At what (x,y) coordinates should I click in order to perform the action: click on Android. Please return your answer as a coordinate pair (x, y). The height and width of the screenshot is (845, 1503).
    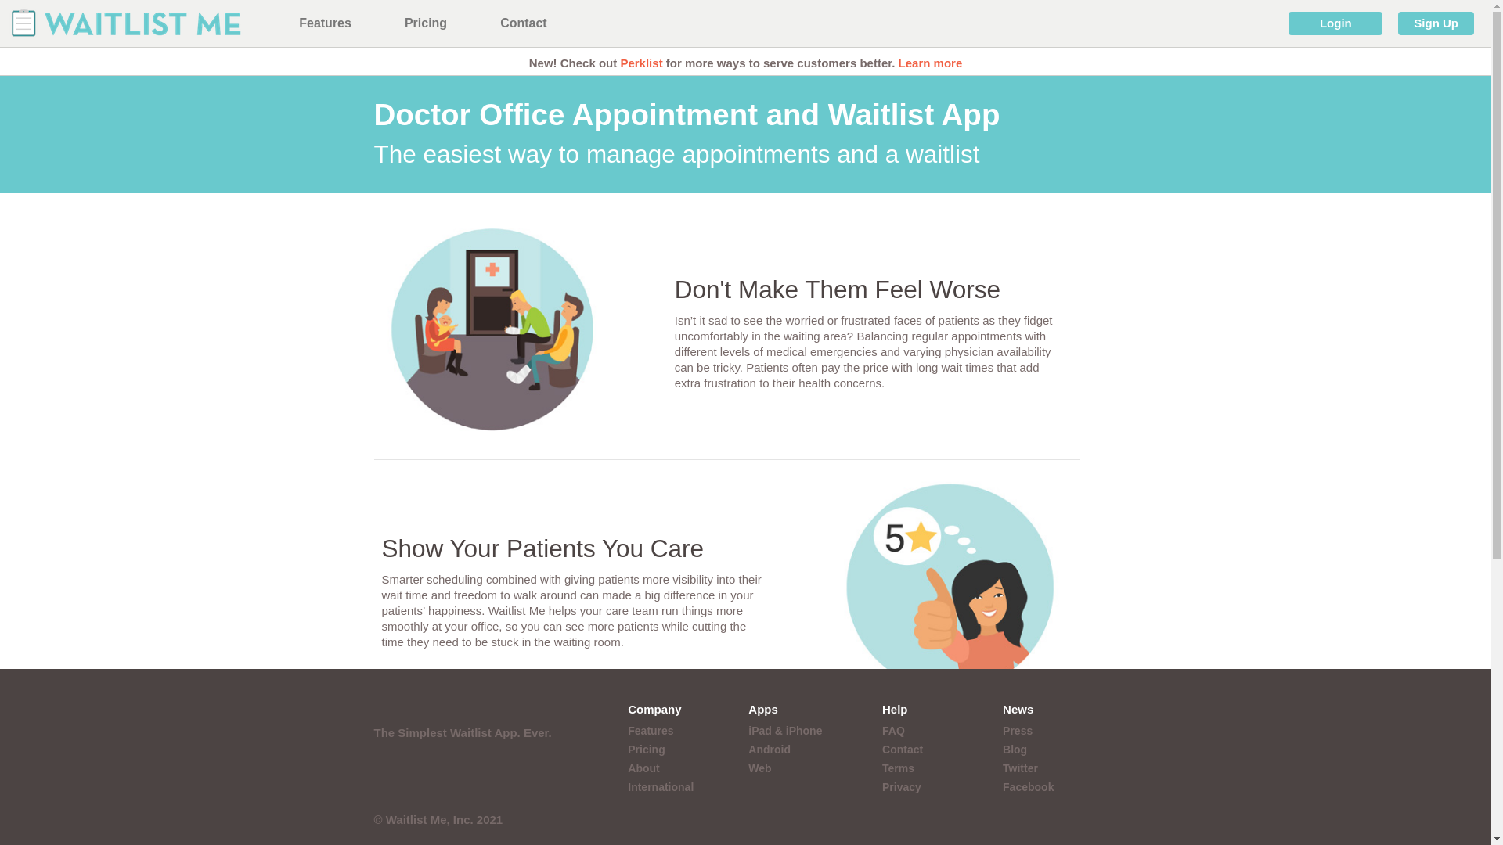
    Looking at the image, I should click on (769, 750).